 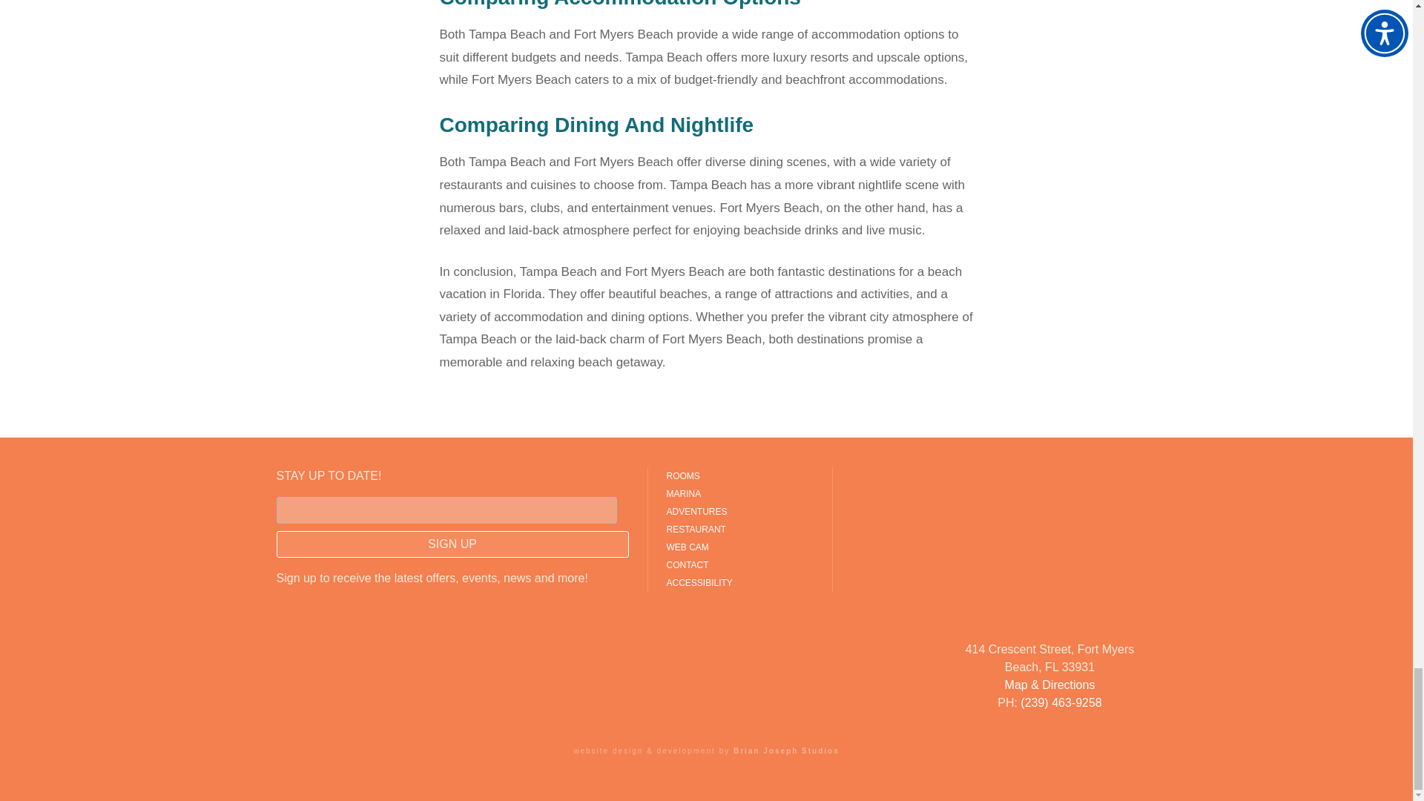 What do you see at coordinates (739, 547) in the screenshot?
I see `WEB CAM` at bounding box center [739, 547].